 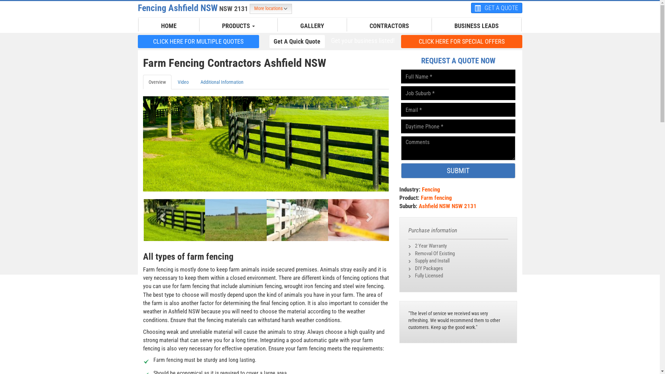 What do you see at coordinates (312, 26) in the screenshot?
I see `GALLERY` at bounding box center [312, 26].